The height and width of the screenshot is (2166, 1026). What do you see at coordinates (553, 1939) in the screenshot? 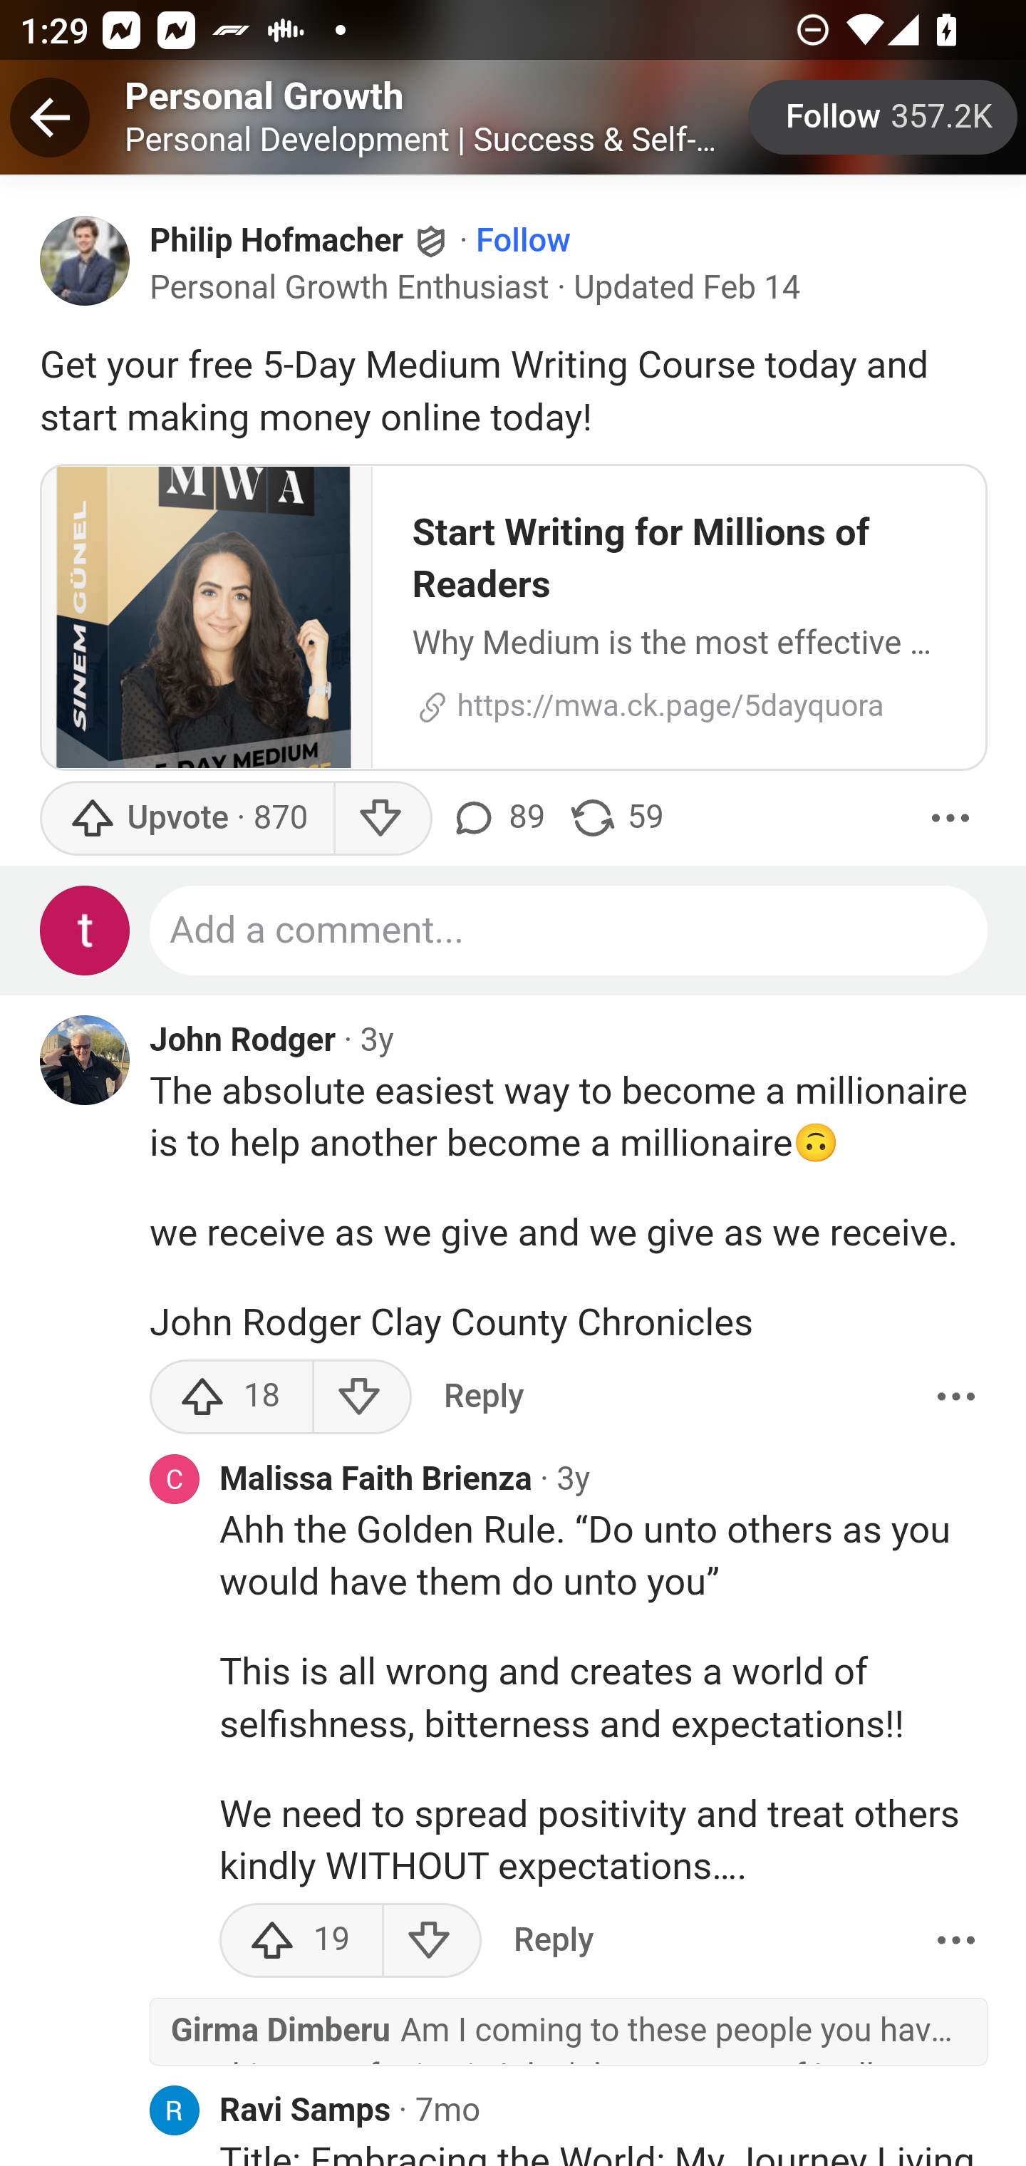
I see `Reply` at bounding box center [553, 1939].